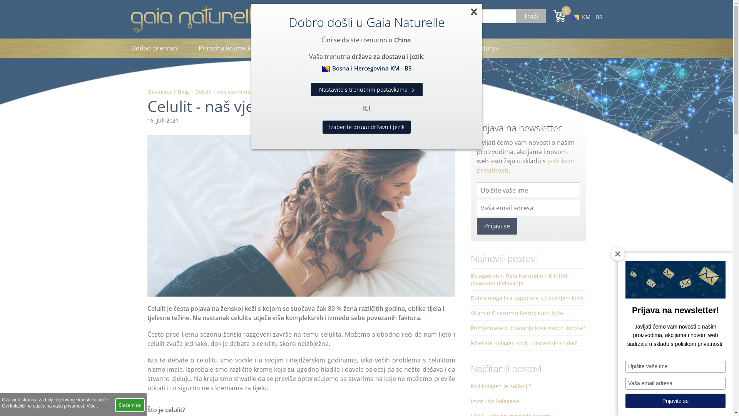  What do you see at coordinates (474, 12) in the screenshot?
I see `x` at bounding box center [474, 12].